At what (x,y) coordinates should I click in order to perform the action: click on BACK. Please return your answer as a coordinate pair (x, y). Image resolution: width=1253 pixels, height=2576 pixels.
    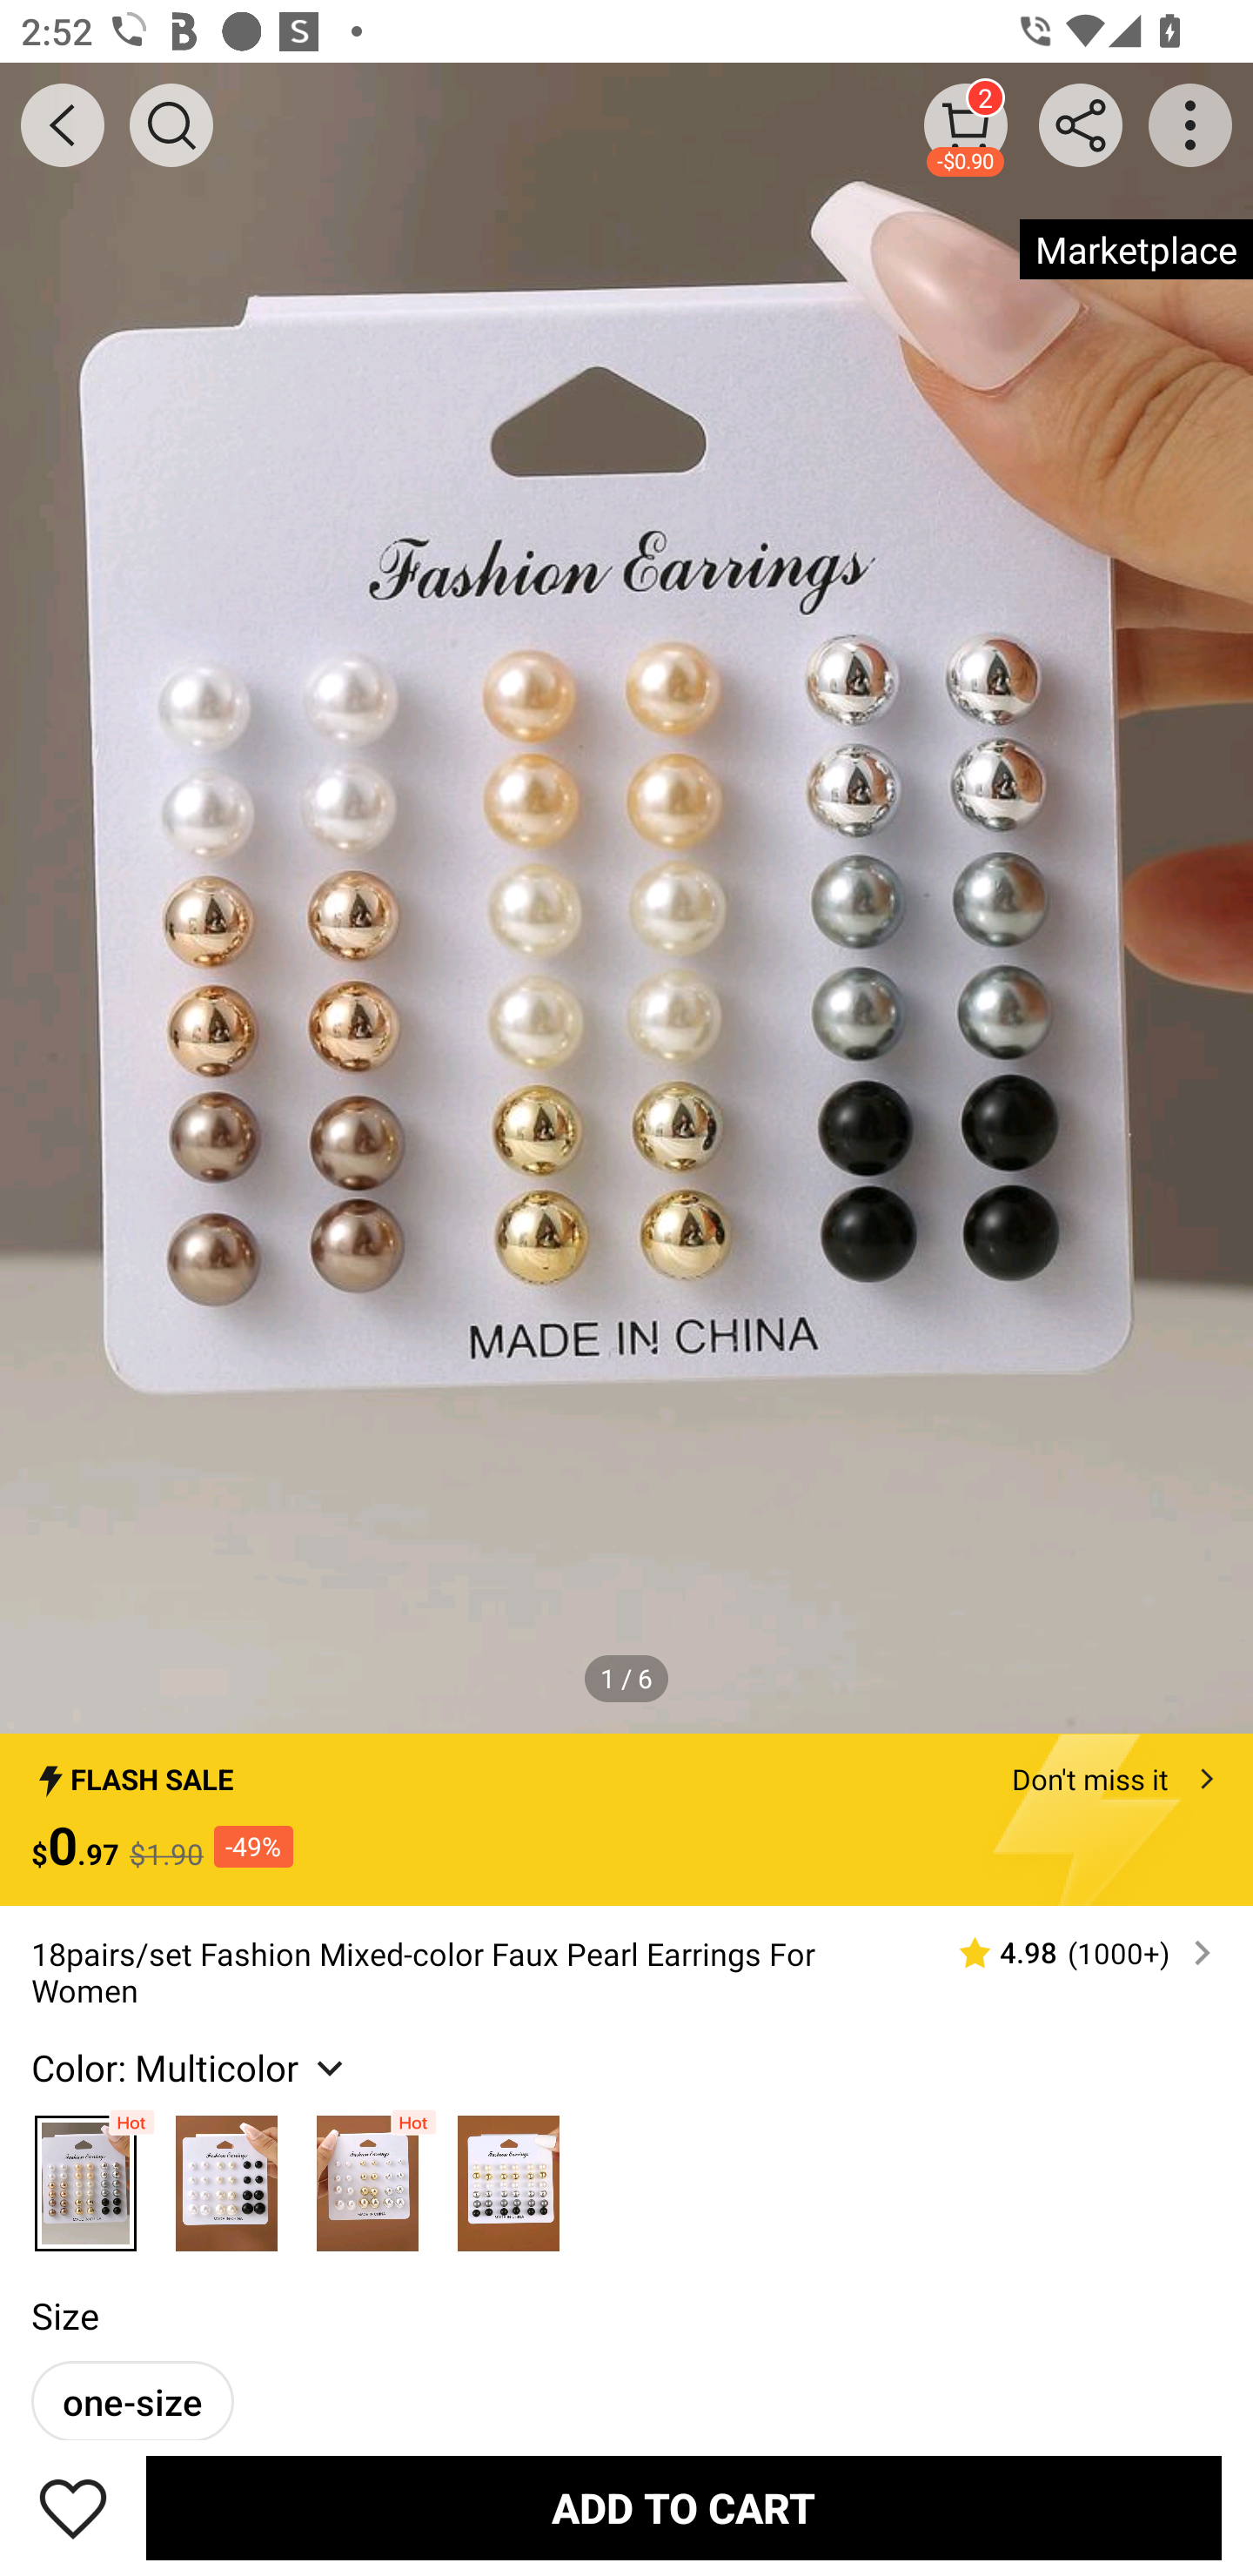
    Looking at the image, I should click on (63, 125).